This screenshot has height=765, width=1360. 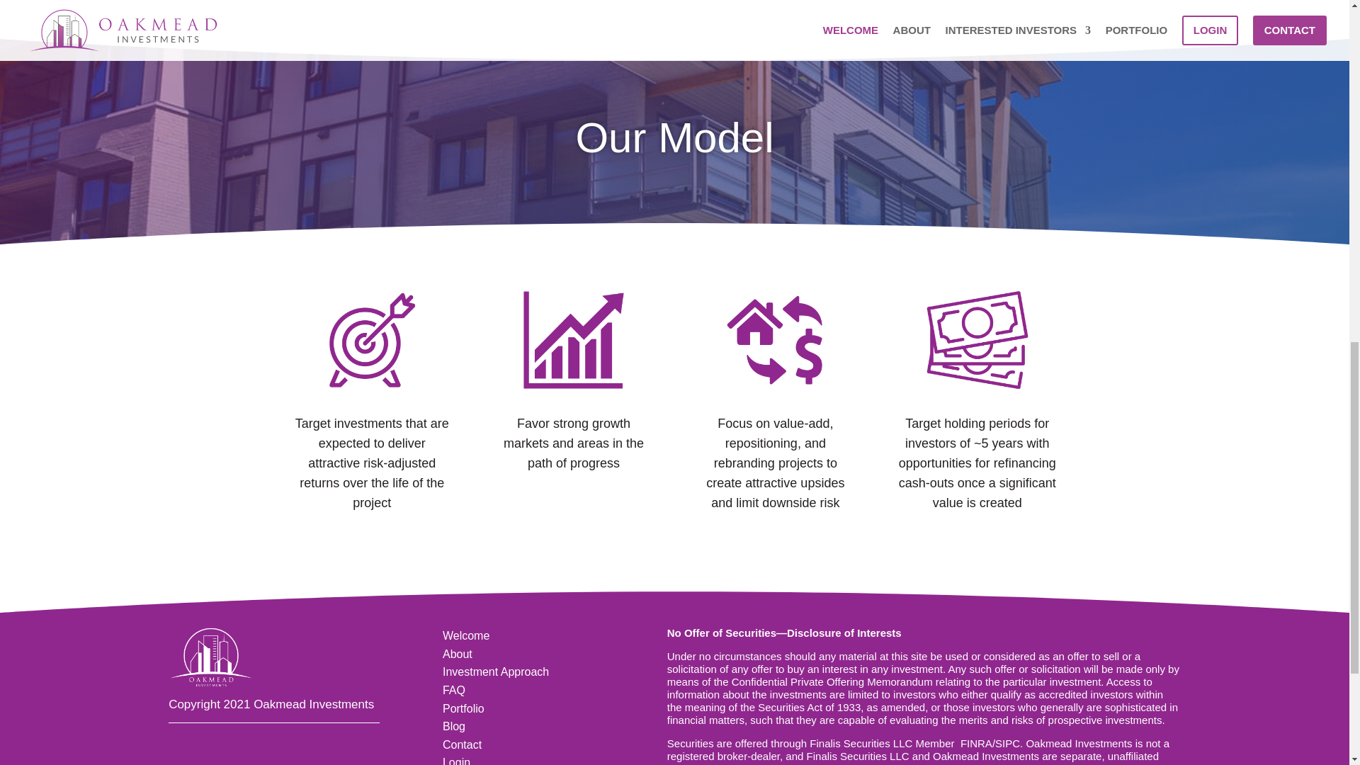 What do you see at coordinates (458, 654) in the screenshot?
I see `About` at bounding box center [458, 654].